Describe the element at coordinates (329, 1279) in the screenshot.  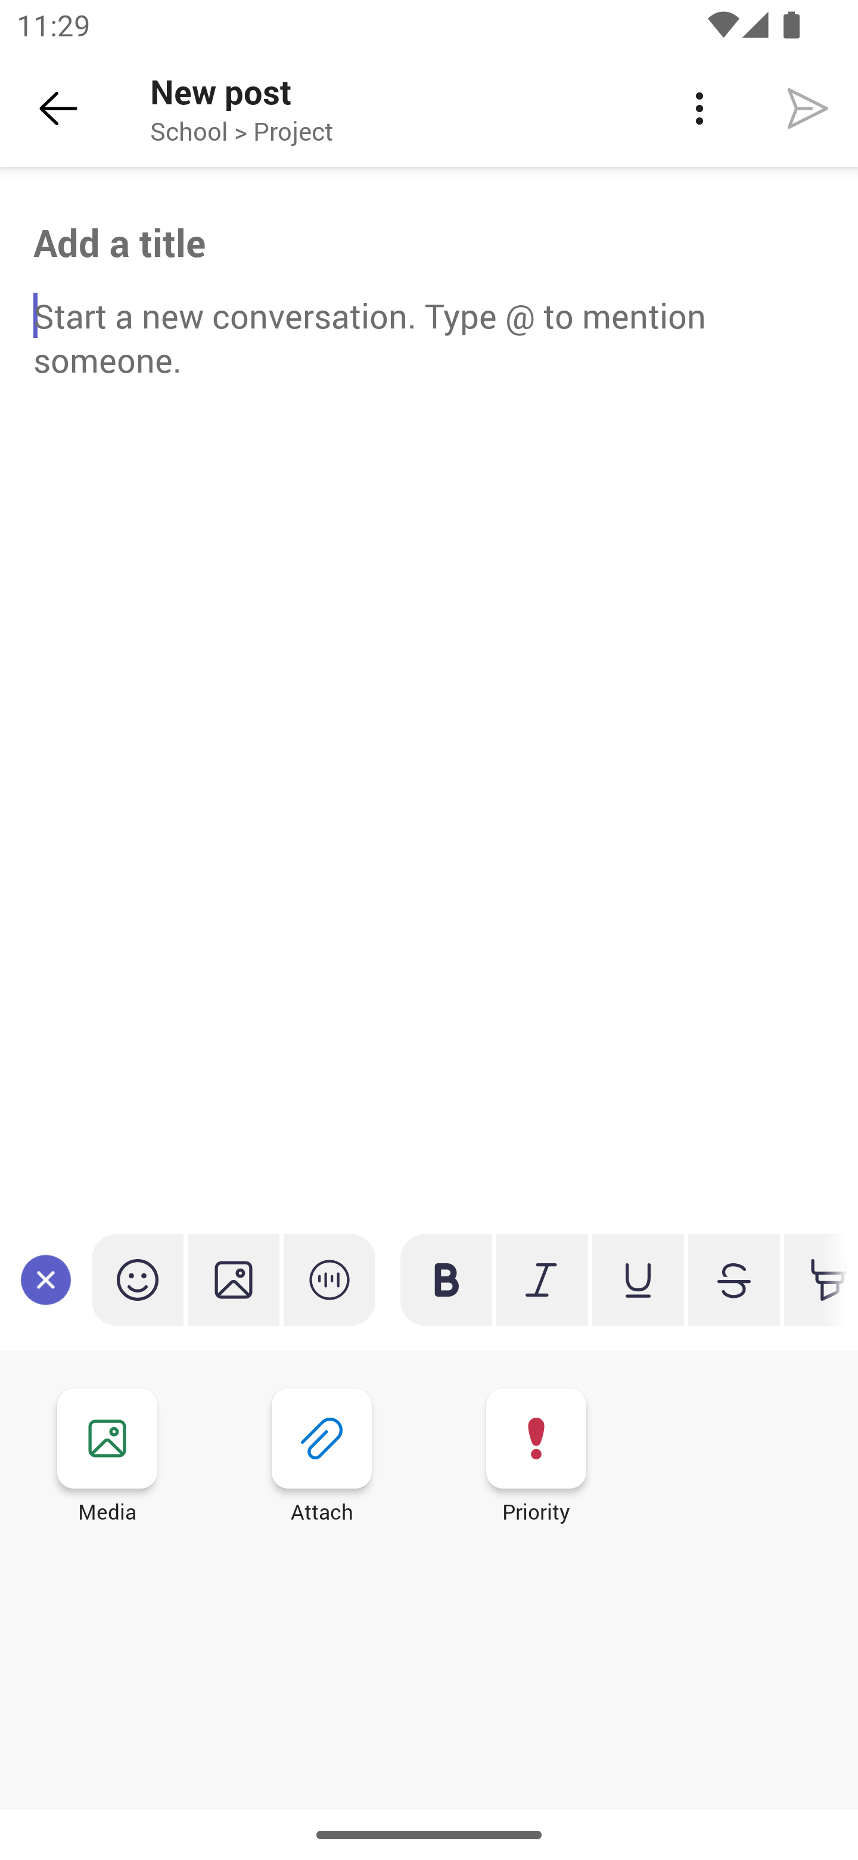
I see `Record audio message` at that location.